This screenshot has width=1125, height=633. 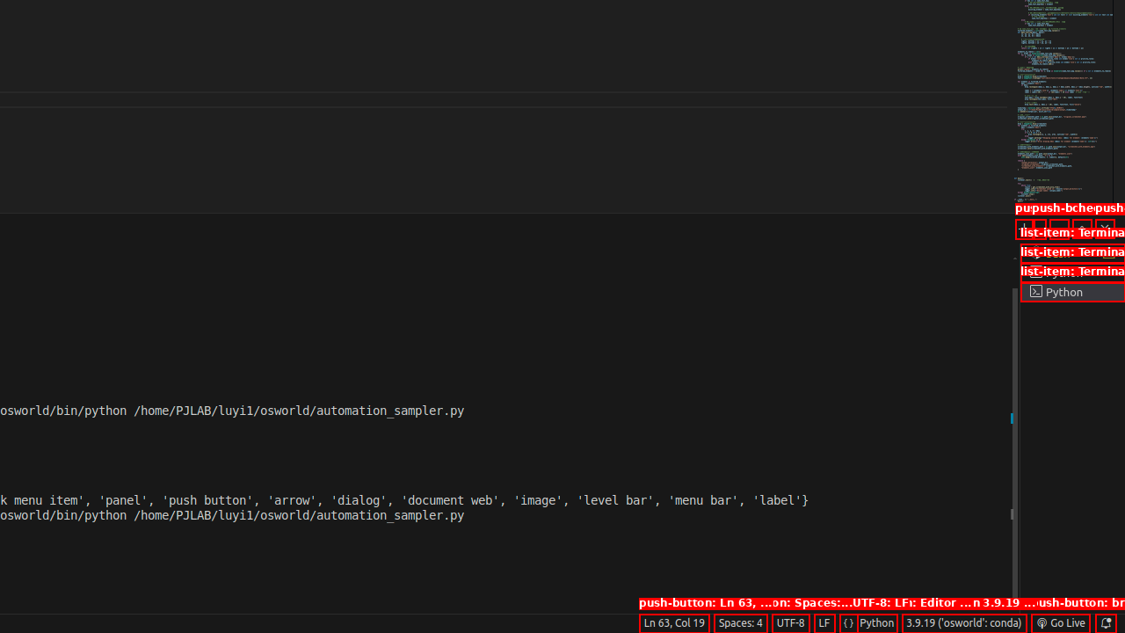 What do you see at coordinates (1025, 229) in the screenshot?
I see `New Terminal (Ctrl+Shift+`) [Alt] Split Terminal (Ctrl+Shift+5)` at bounding box center [1025, 229].